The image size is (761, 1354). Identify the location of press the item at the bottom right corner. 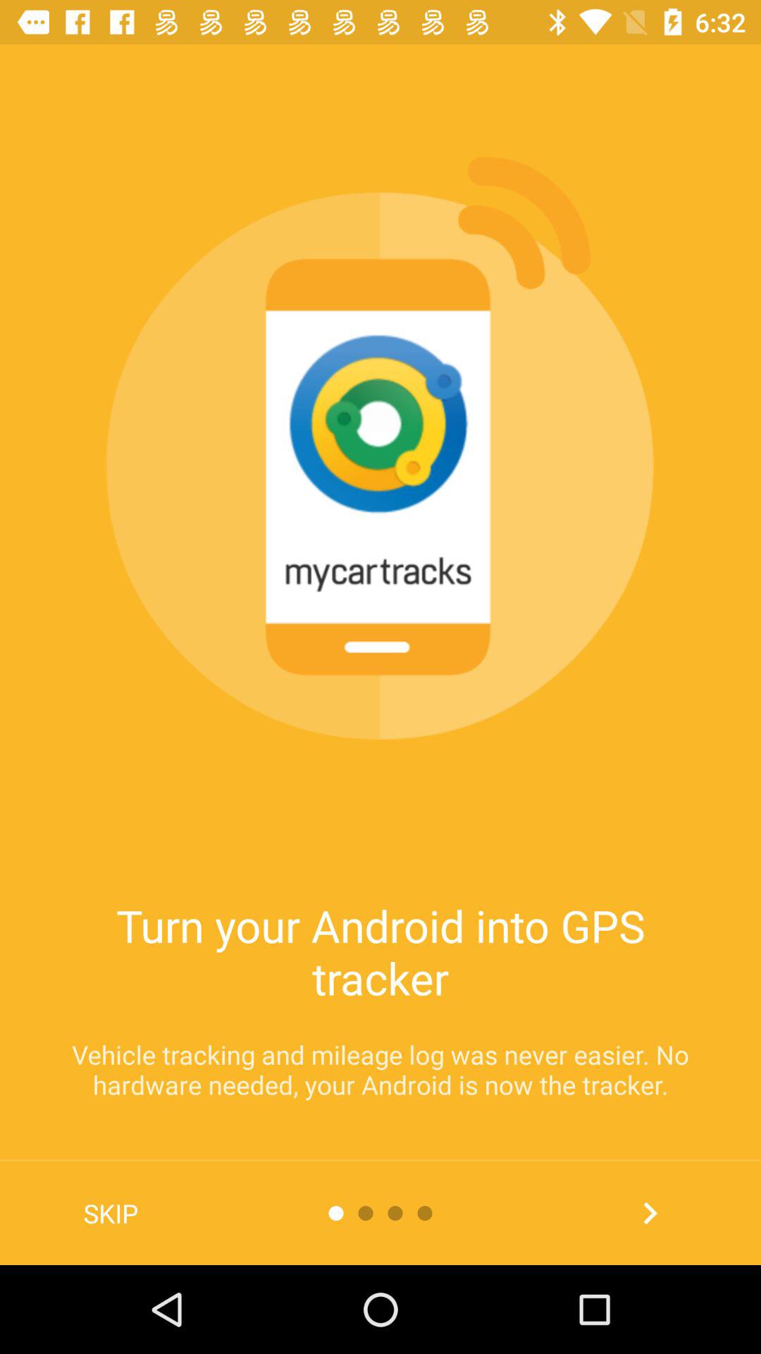
(650, 1213).